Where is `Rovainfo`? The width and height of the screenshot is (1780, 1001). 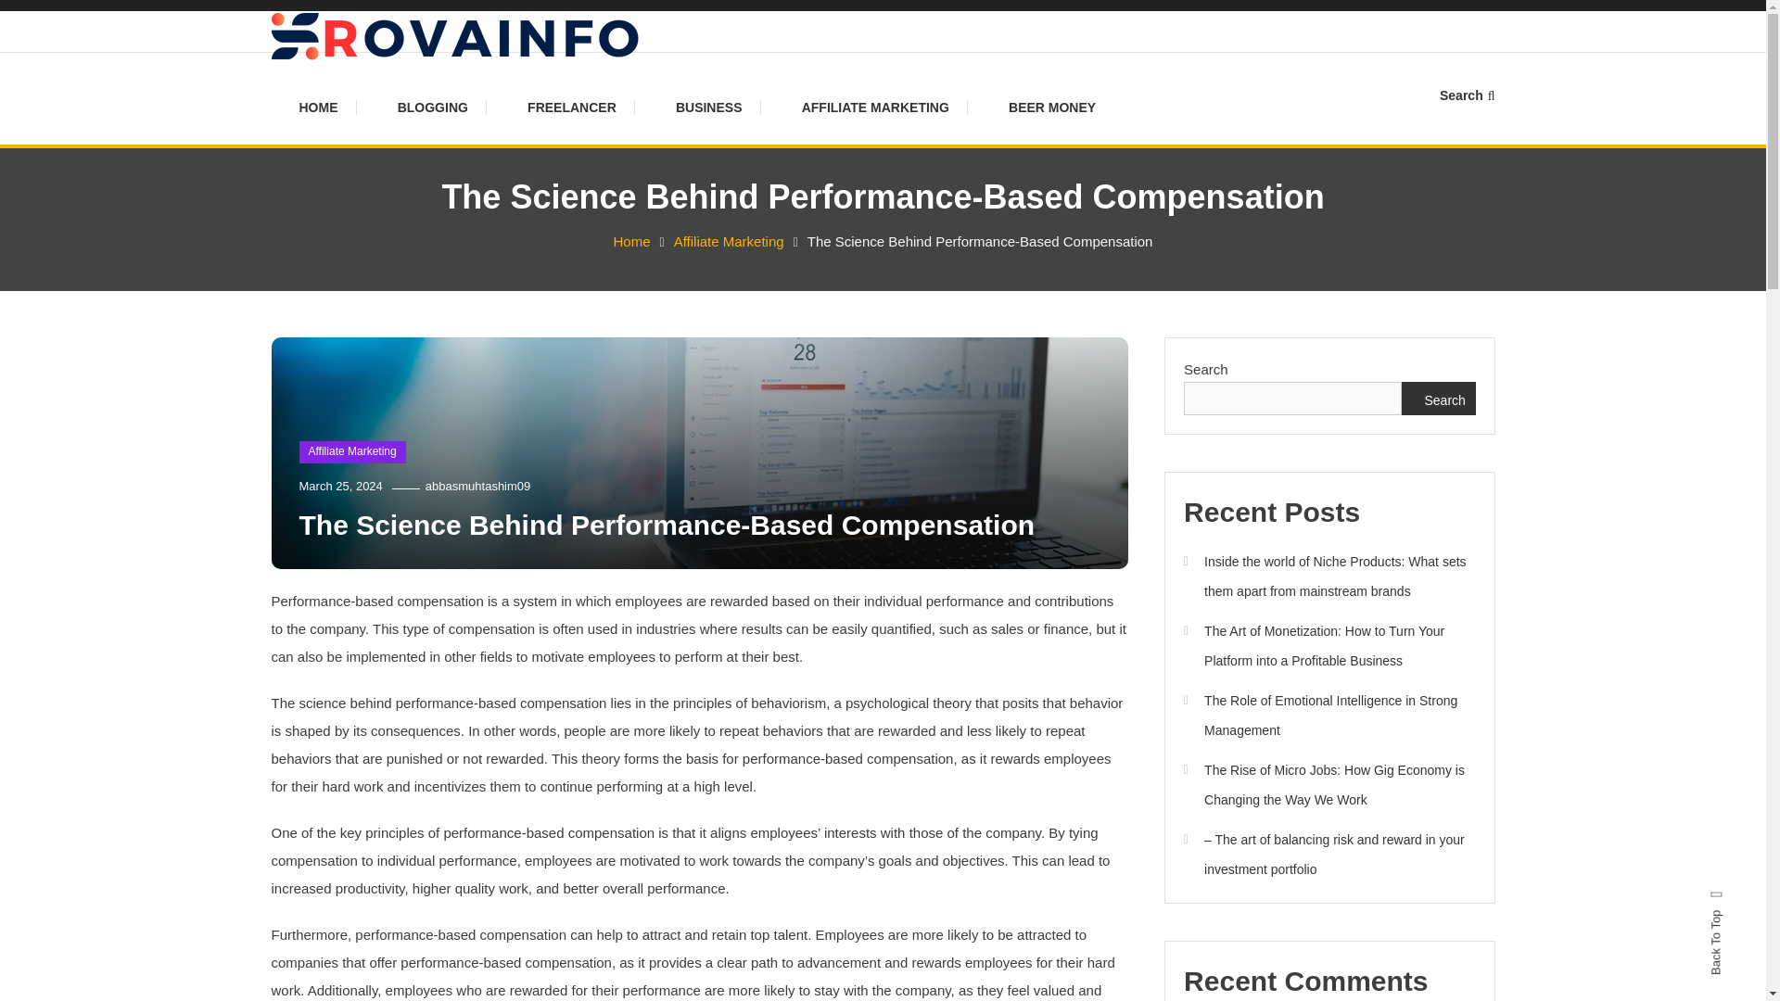
Rovainfo is located at coordinates (341, 87).